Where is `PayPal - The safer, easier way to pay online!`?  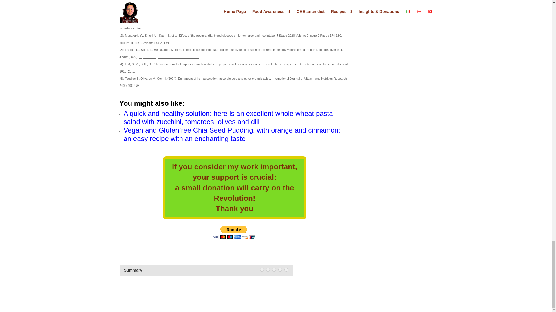
PayPal - The safer, easier way to pay online! is located at coordinates (234, 232).